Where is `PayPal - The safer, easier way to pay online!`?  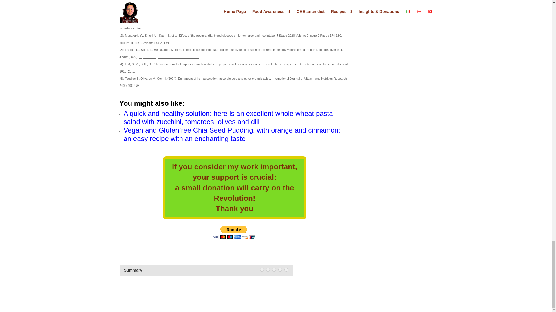
PayPal - The safer, easier way to pay online! is located at coordinates (234, 232).